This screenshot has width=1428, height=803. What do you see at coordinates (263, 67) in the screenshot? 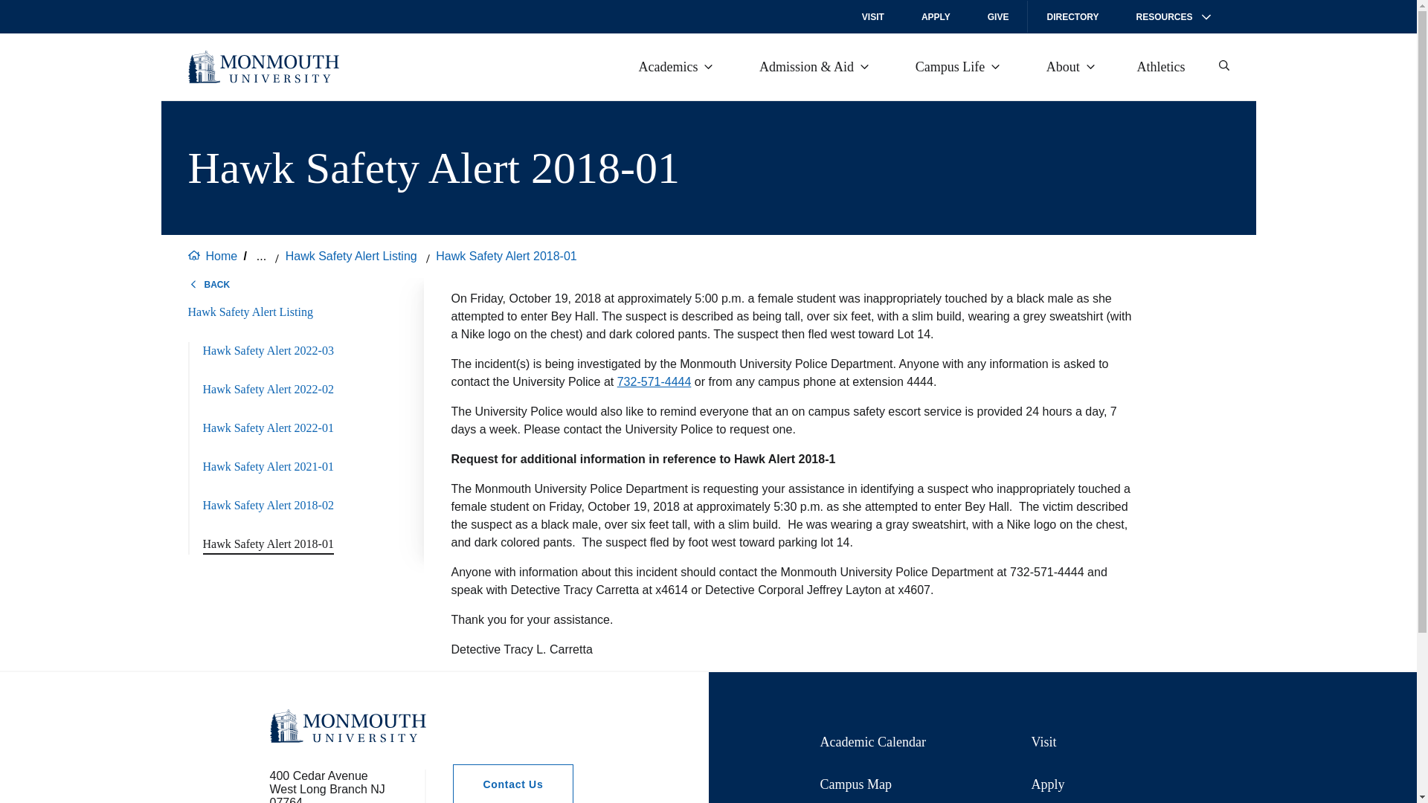
I see `Monmouth Homepage` at bounding box center [263, 67].